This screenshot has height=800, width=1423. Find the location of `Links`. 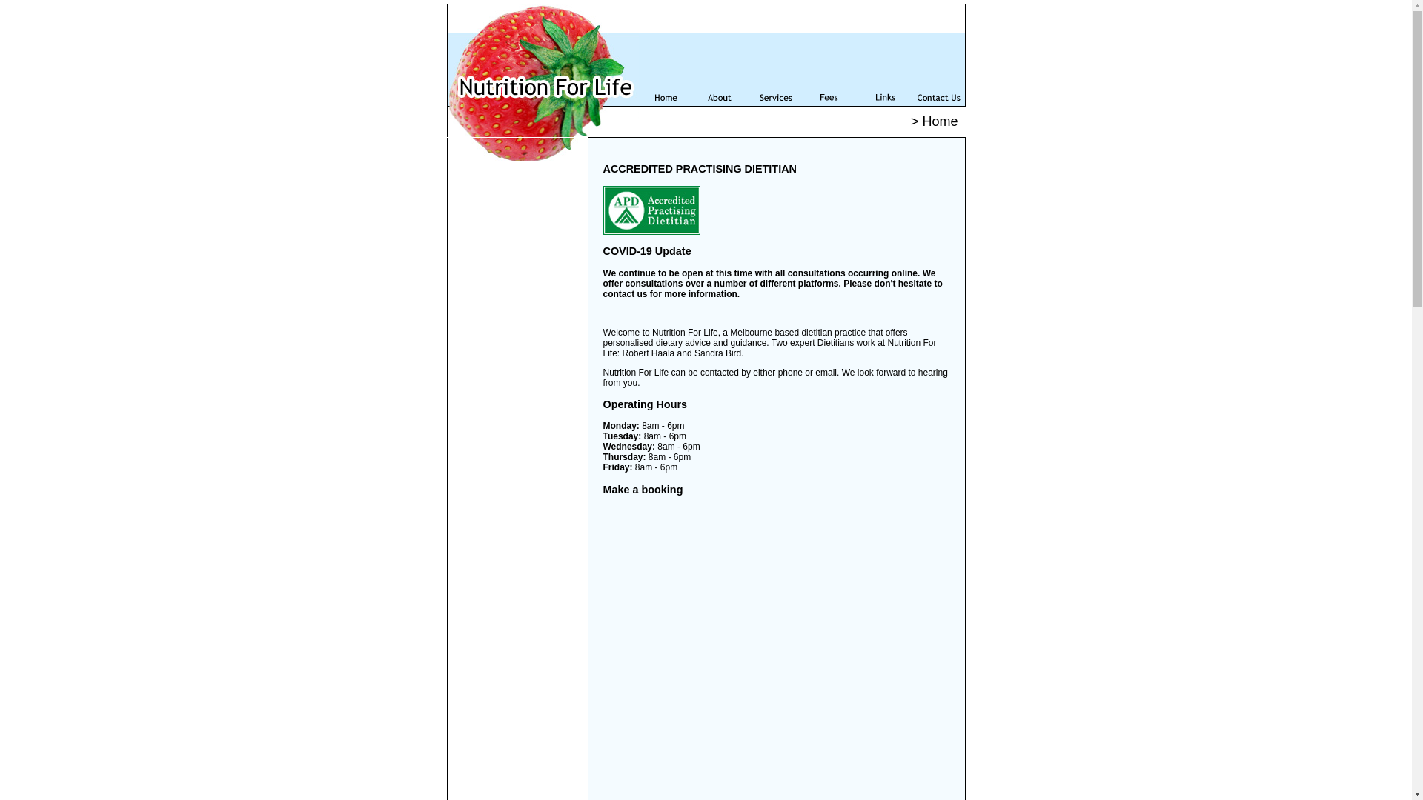

Links is located at coordinates (884, 70).